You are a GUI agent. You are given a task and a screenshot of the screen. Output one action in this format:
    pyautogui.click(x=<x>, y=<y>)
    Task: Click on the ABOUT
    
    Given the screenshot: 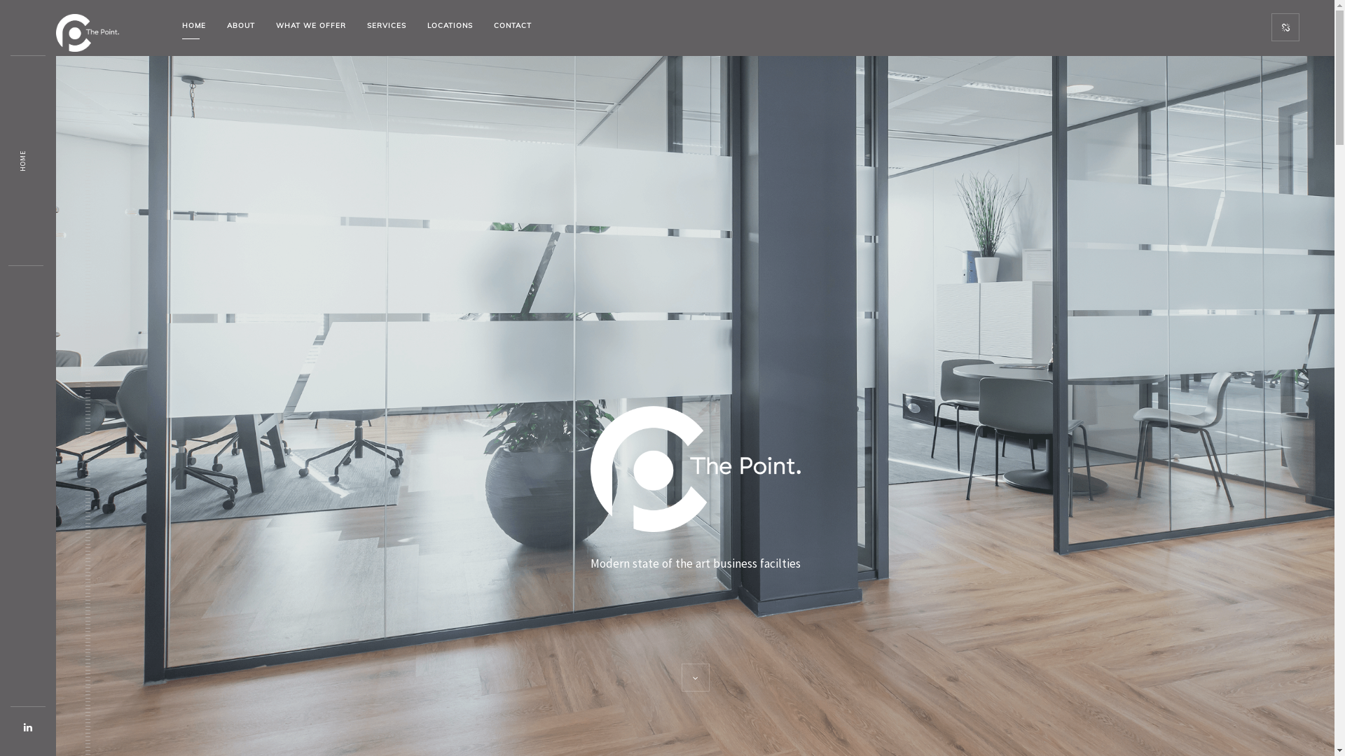 What is the action you would take?
    pyautogui.click(x=241, y=26)
    